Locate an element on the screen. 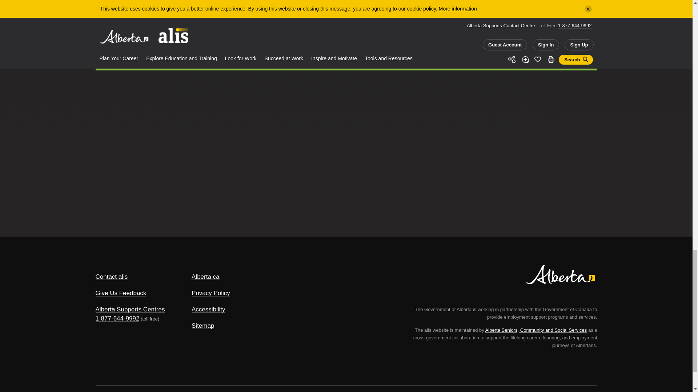 The width and height of the screenshot is (698, 392). Alberta Supports Centres is located at coordinates (130, 309).